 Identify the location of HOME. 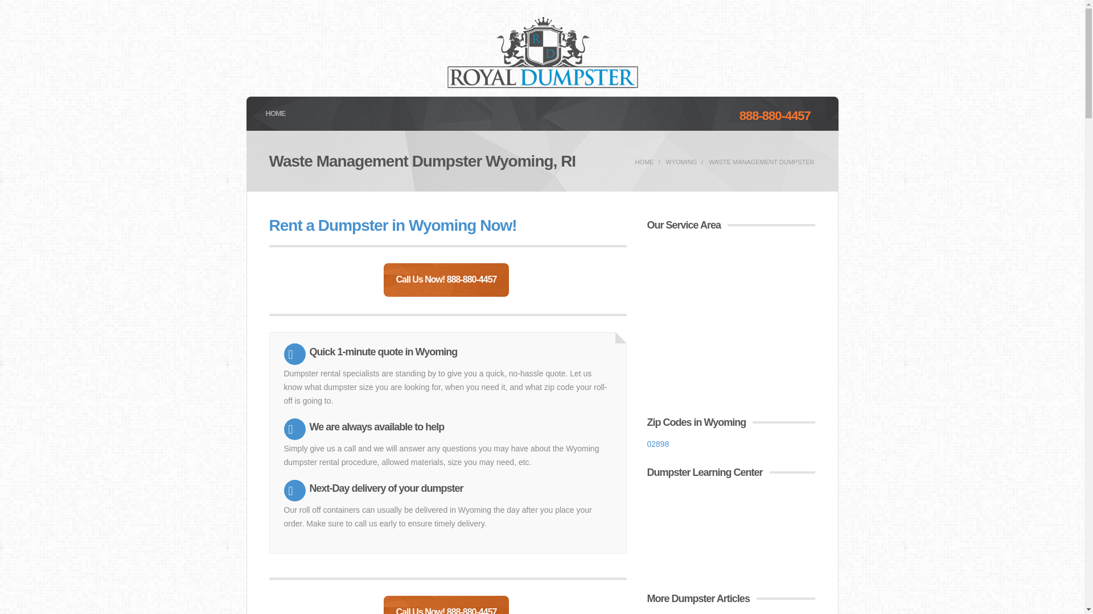
(276, 114).